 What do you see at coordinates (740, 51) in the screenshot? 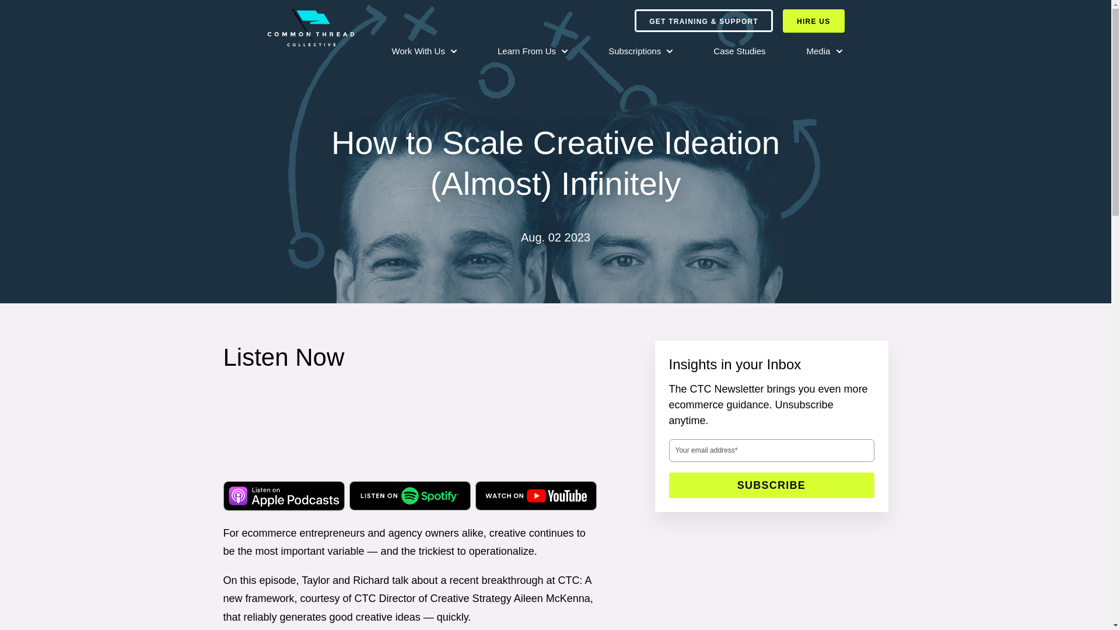
I see `Case Studies` at bounding box center [740, 51].